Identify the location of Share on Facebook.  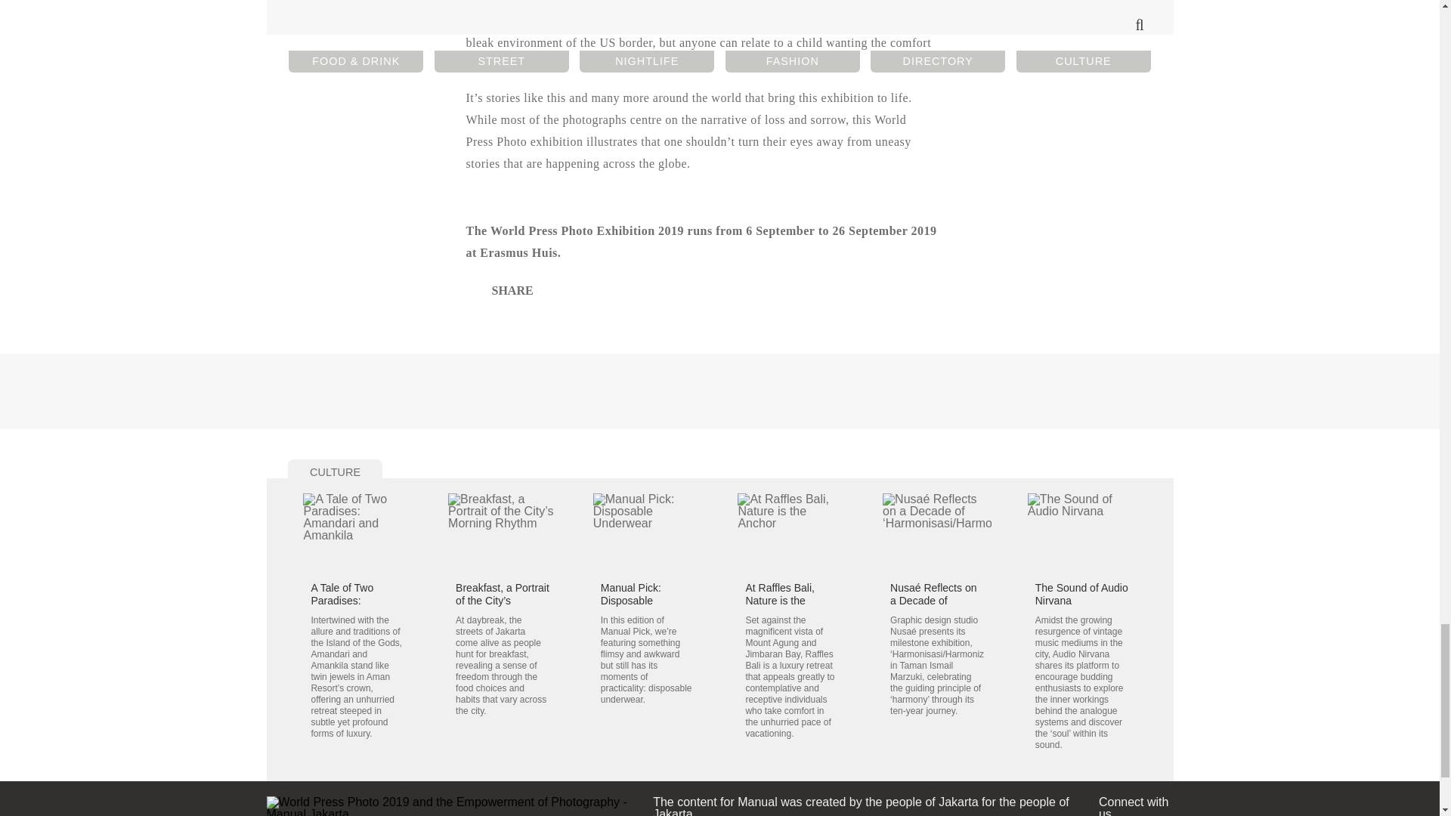
(503, 290).